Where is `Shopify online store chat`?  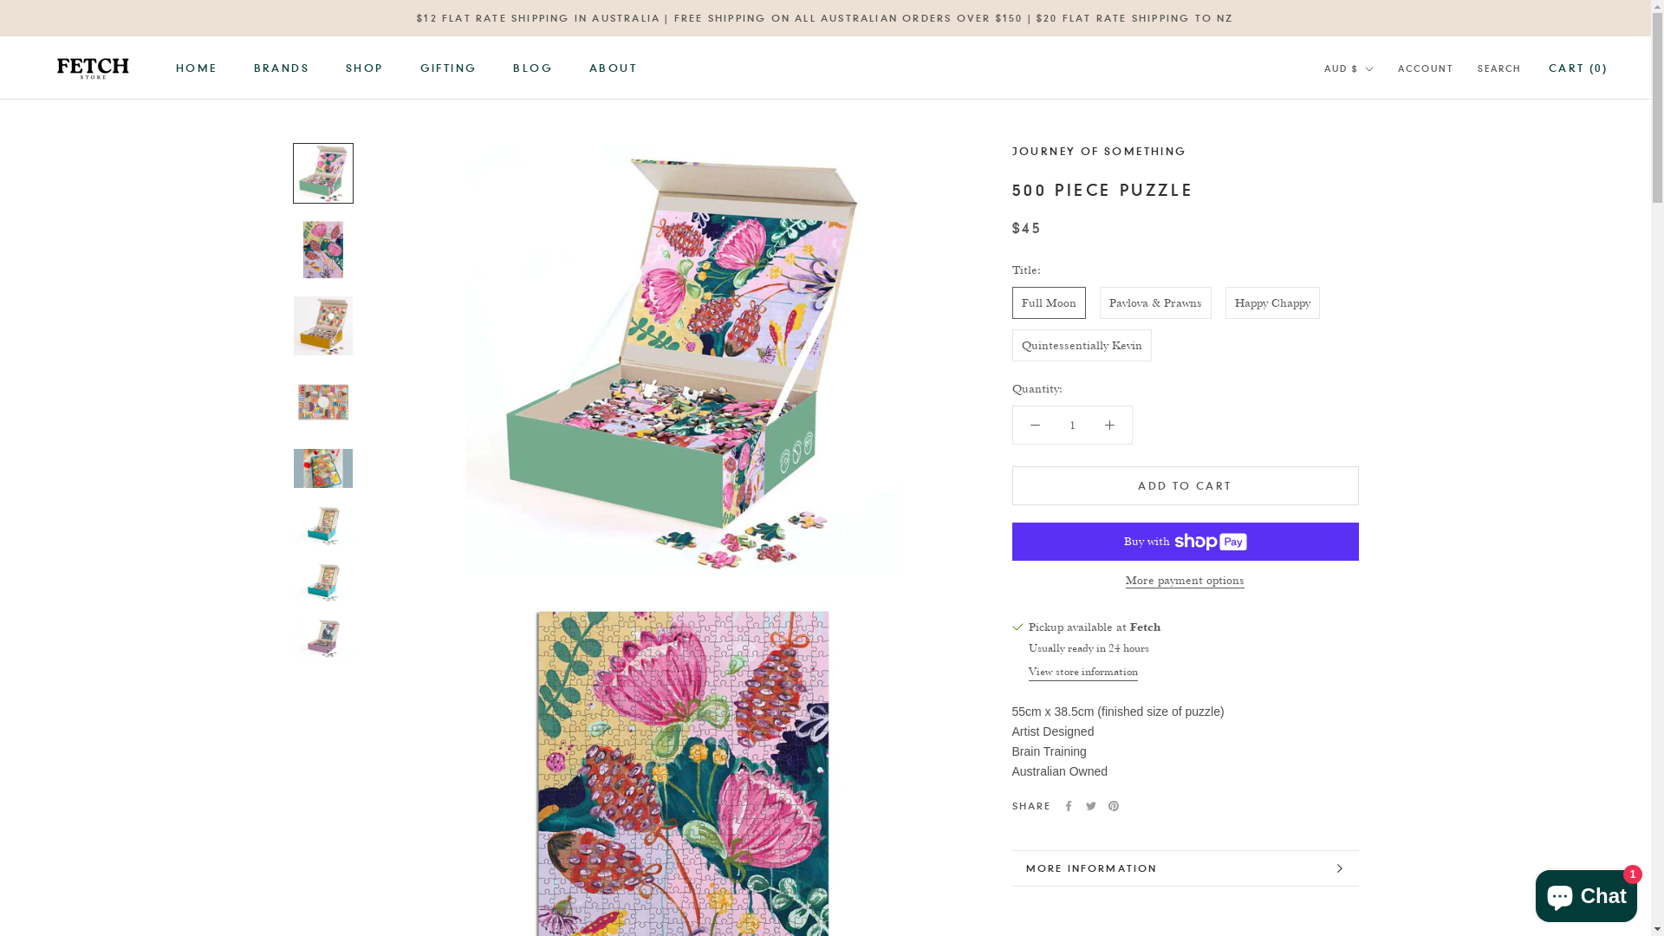 Shopify online store chat is located at coordinates (1586, 893).